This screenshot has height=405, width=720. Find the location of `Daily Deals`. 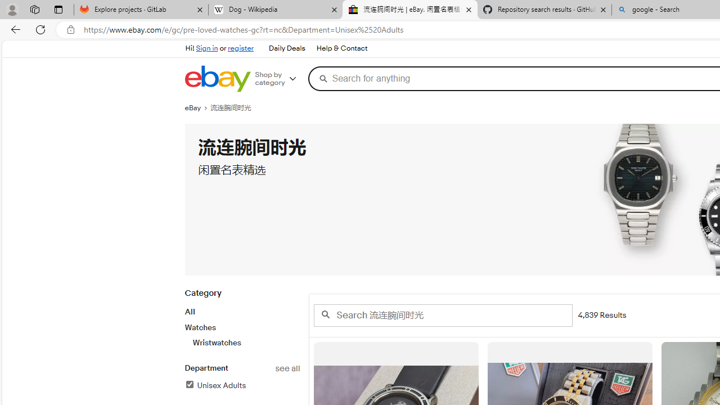

Daily Deals is located at coordinates (287, 48).